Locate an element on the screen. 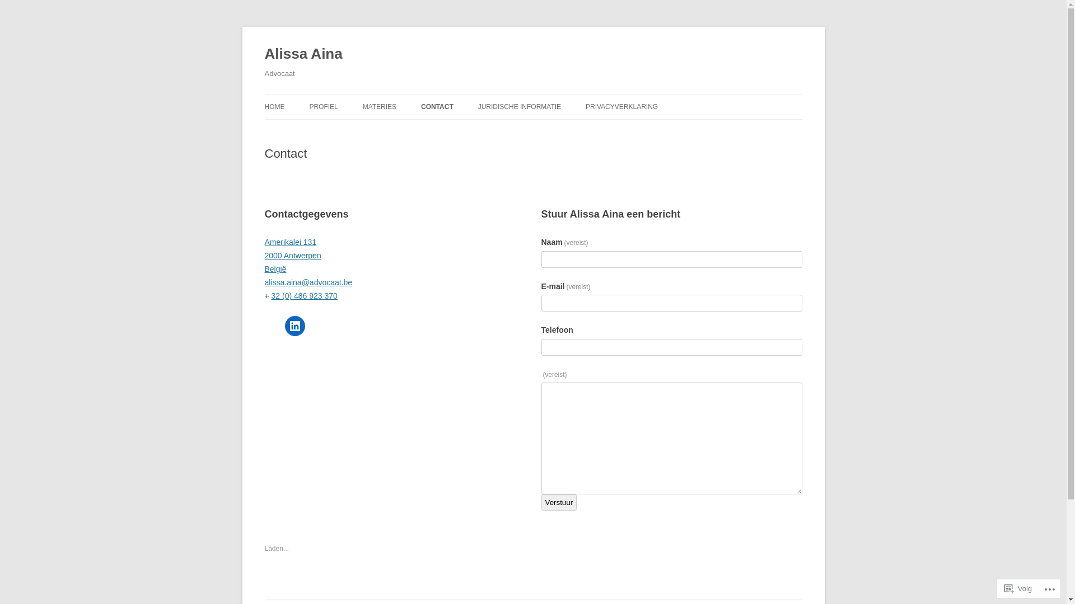 The height and width of the screenshot is (604, 1075). PROFIEL is located at coordinates (324, 107).